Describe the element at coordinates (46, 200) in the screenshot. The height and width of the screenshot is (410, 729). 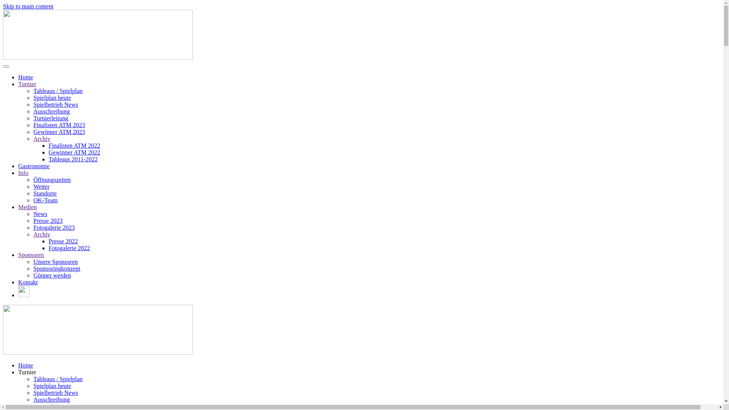
I see `OK-Team` at that location.